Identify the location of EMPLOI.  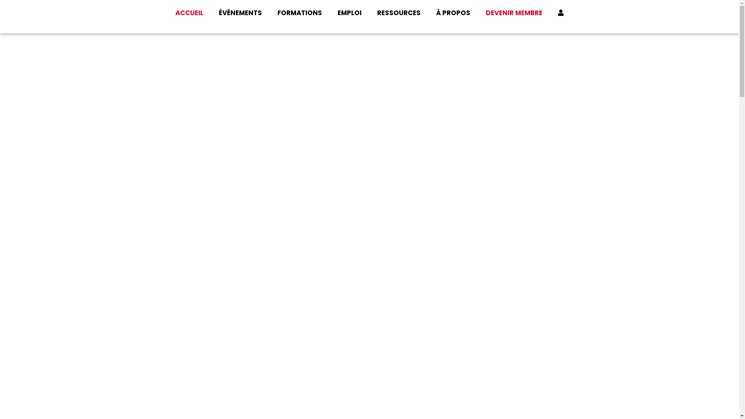
(350, 13).